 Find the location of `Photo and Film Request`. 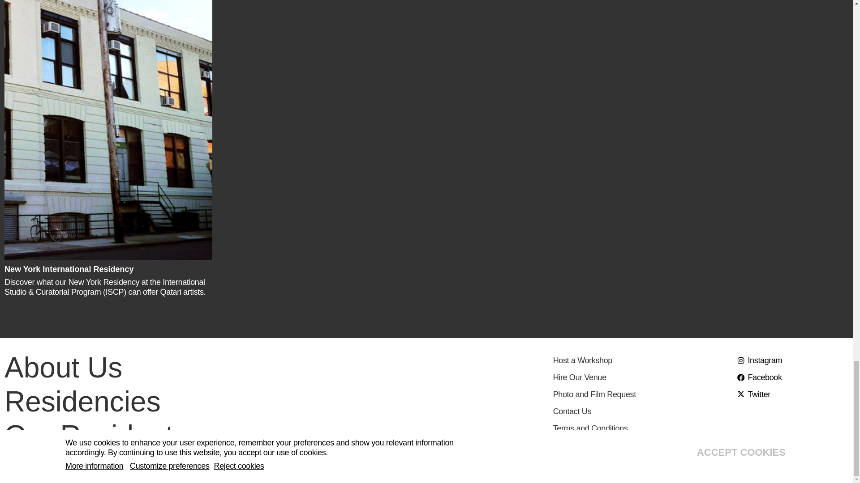

Photo and Film Request is located at coordinates (640, 394).